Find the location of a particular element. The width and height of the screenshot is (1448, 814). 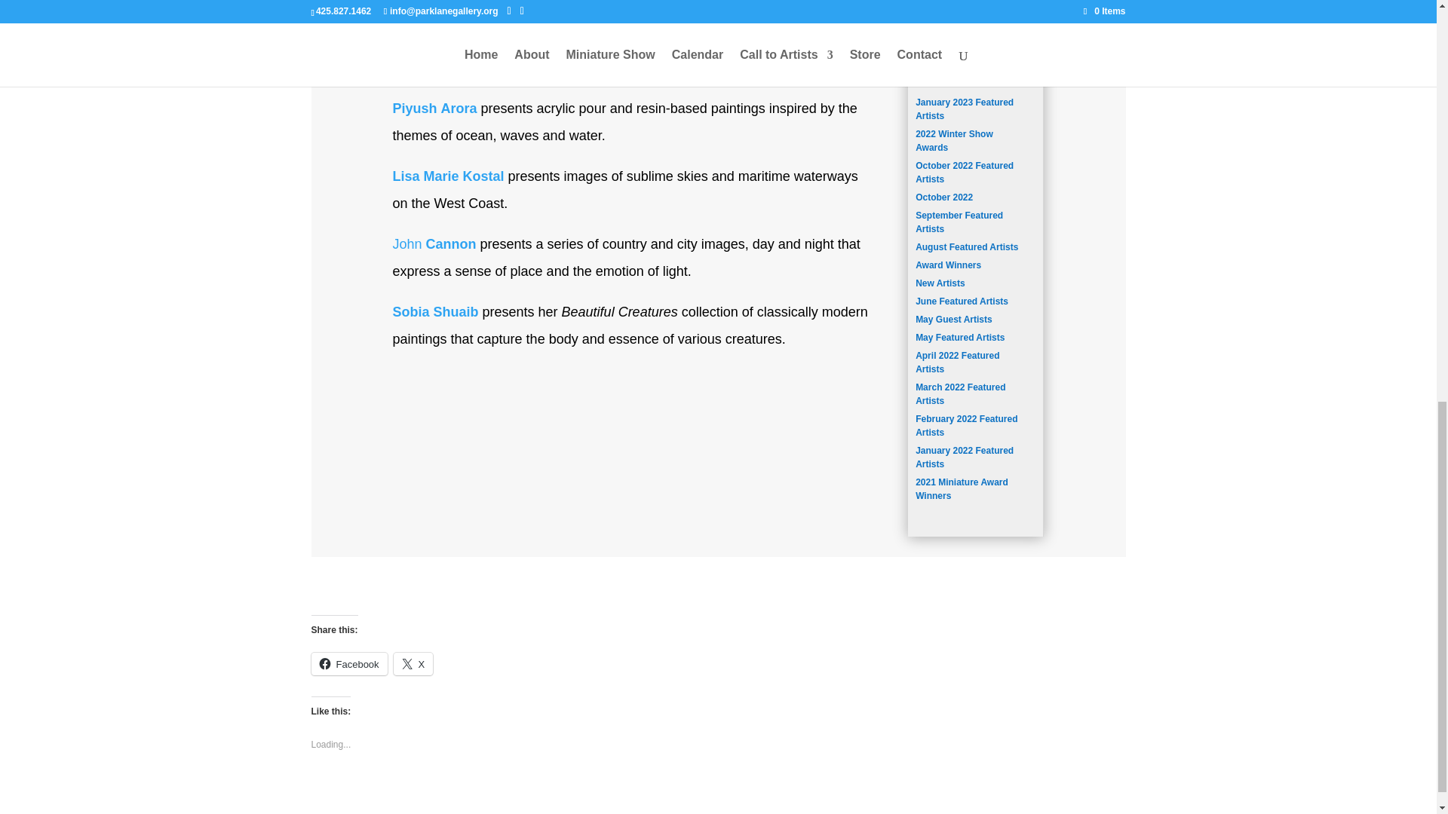

September Featured Artists is located at coordinates (959, 222).